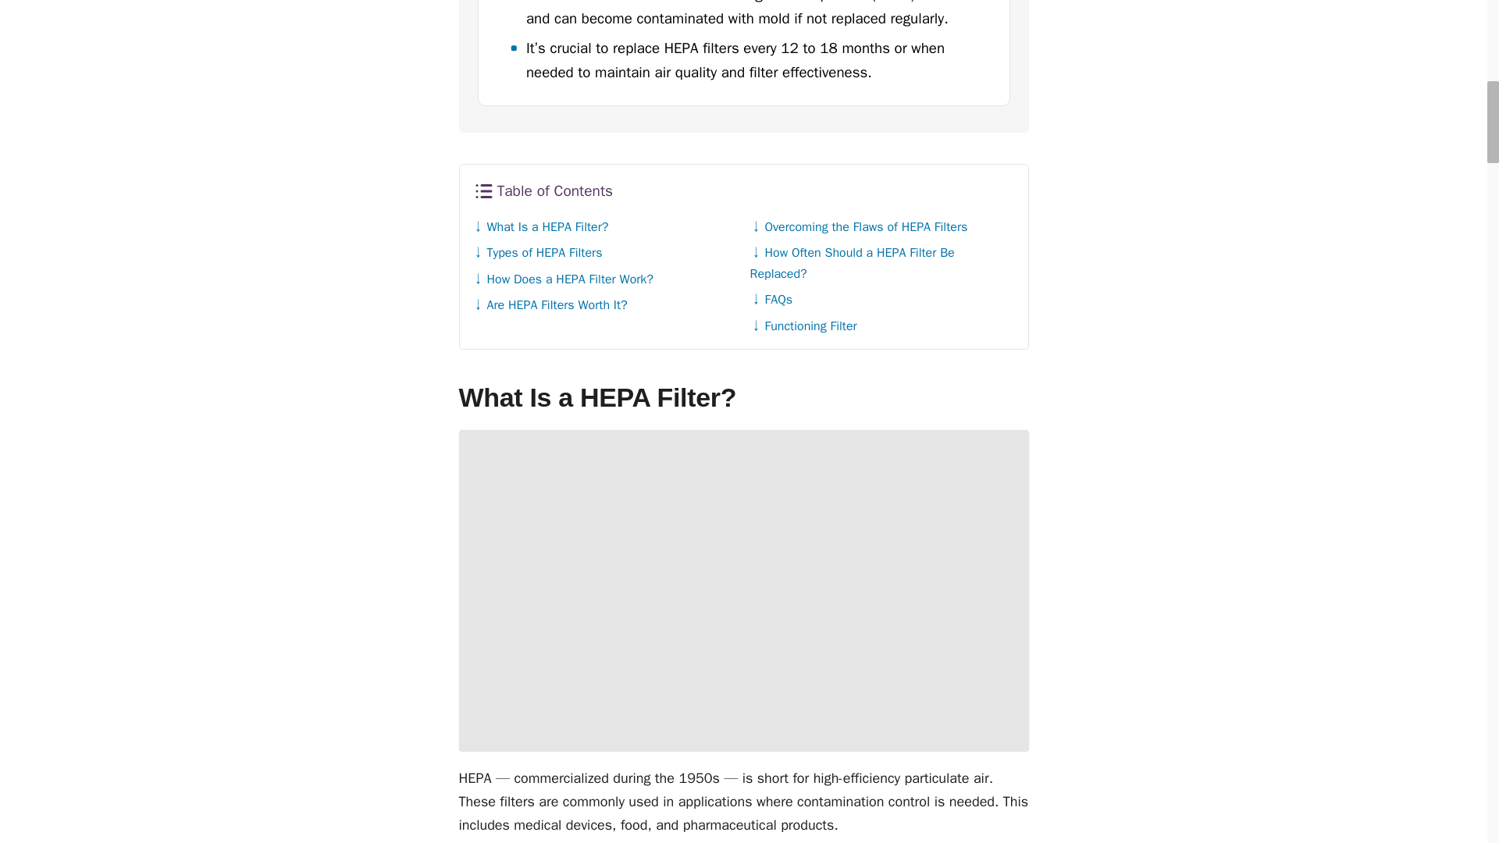 Image resolution: width=1499 pixels, height=843 pixels. Describe the element at coordinates (803, 326) in the screenshot. I see `Functioning Filter` at that location.